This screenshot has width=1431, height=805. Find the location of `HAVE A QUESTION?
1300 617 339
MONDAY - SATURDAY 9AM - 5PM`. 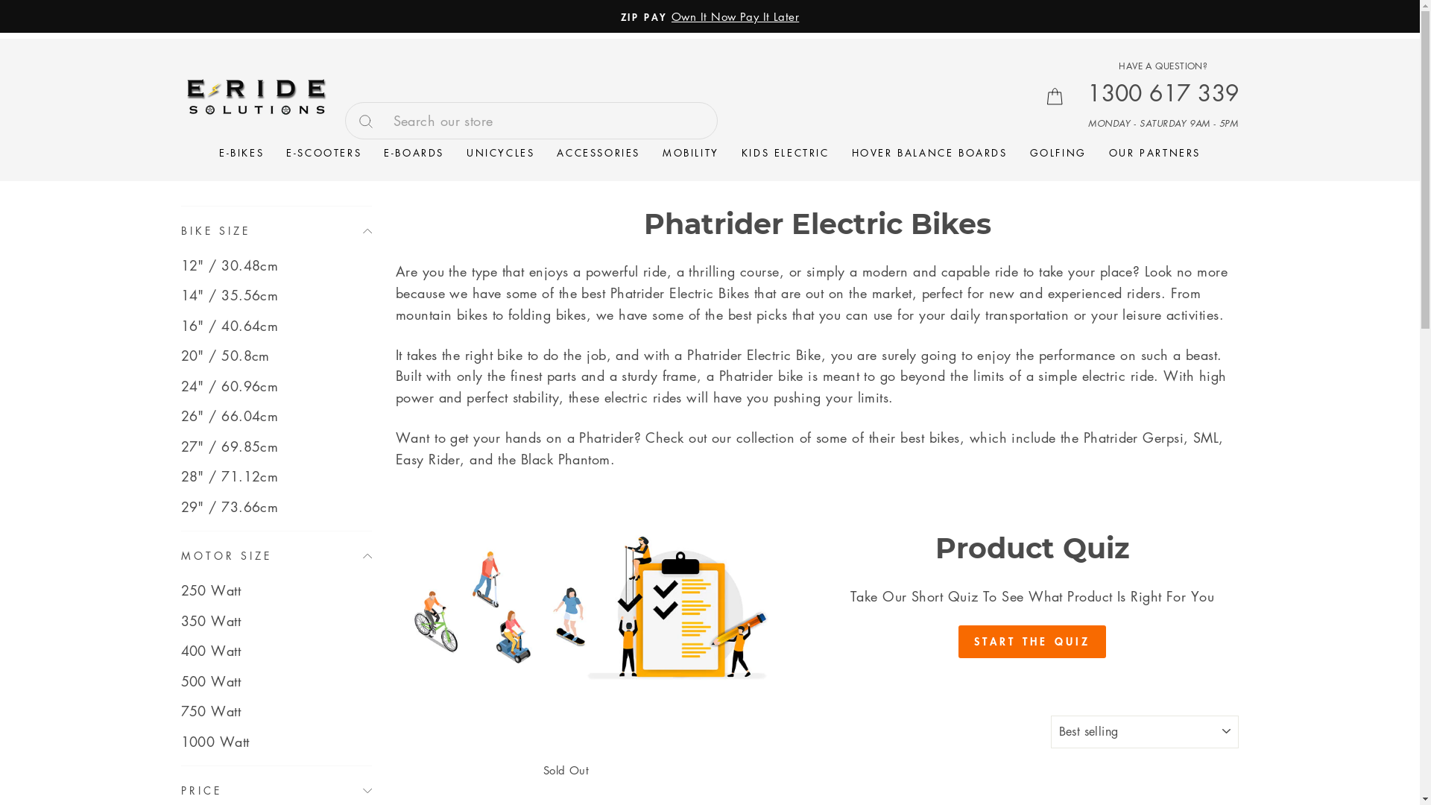

HAVE A QUESTION?
1300 617 339
MONDAY - SATURDAY 9AM - 5PM is located at coordinates (1163, 92).